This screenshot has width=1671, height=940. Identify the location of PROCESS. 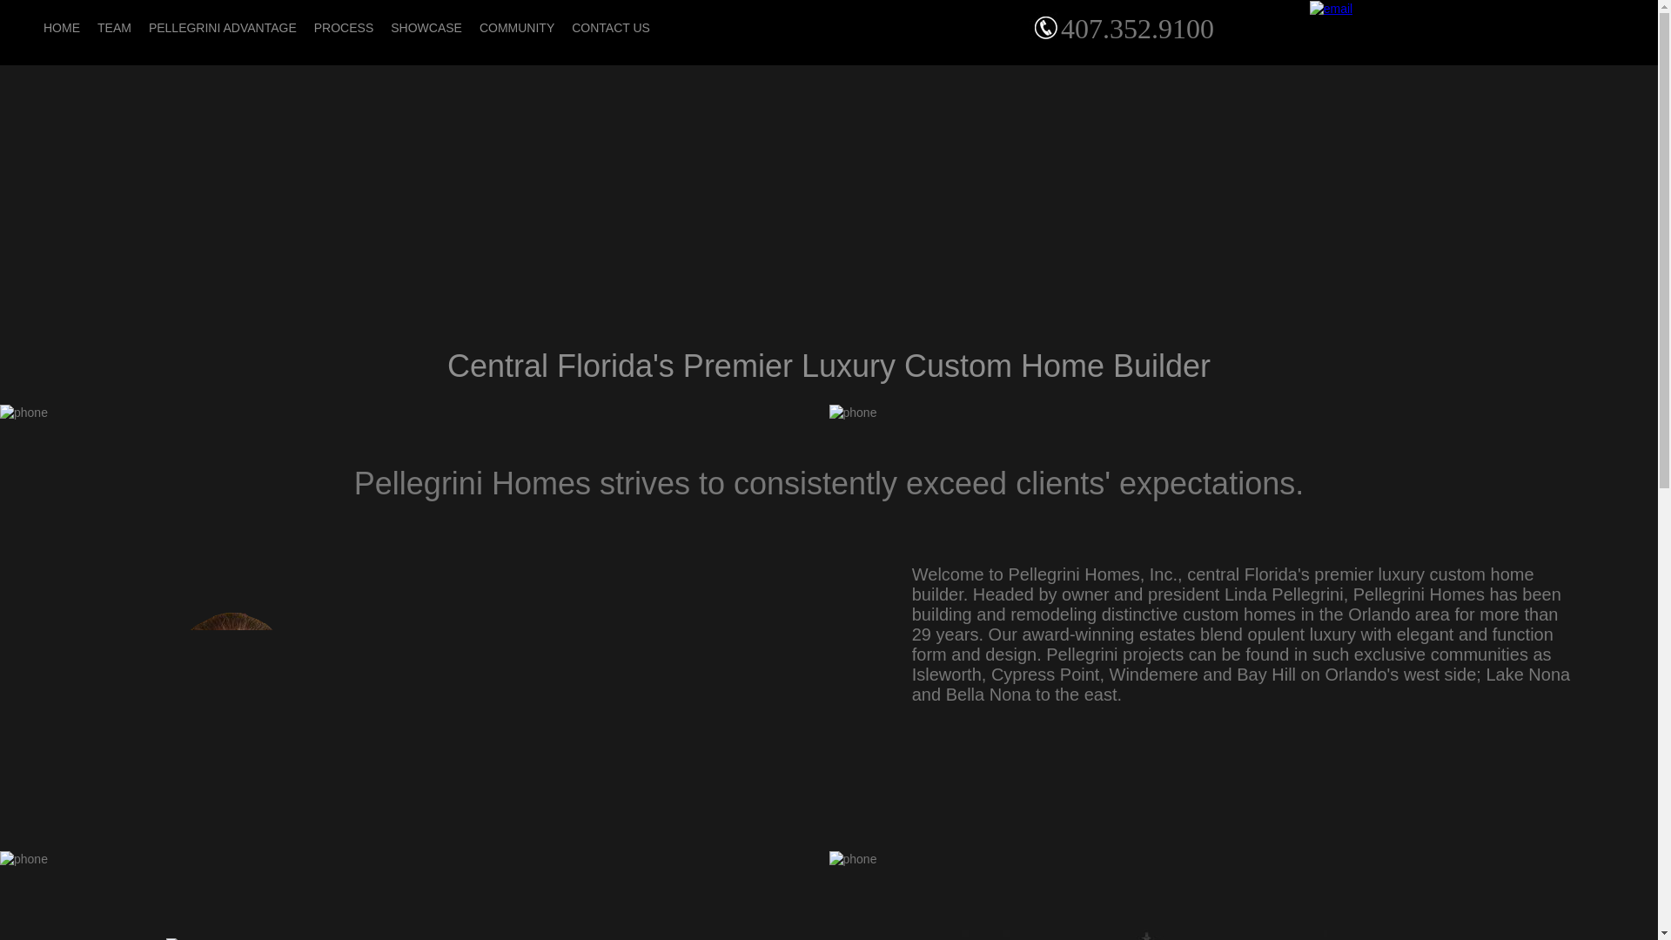
(344, 28).